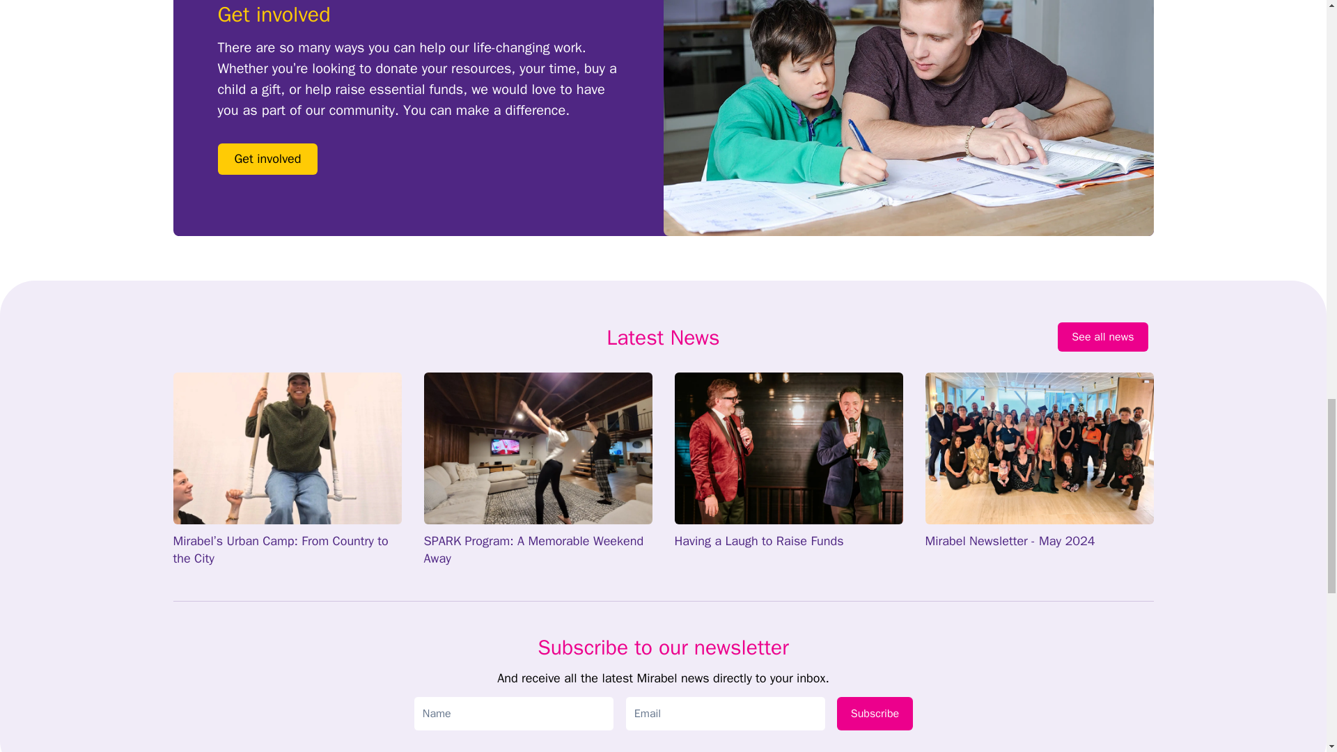  Describe the element at coordinates (875, 713) in the screenshot. I see `Subscribe` at that location.